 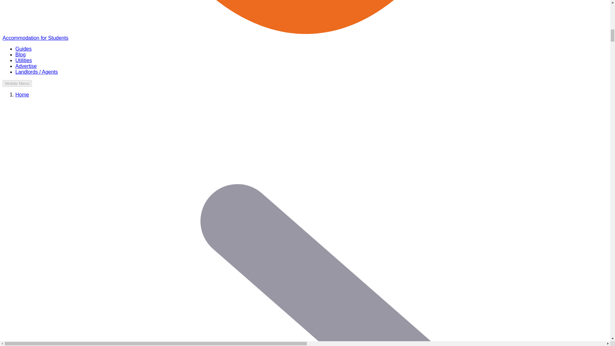 I want to click on Home, so click(x=22, y=95).